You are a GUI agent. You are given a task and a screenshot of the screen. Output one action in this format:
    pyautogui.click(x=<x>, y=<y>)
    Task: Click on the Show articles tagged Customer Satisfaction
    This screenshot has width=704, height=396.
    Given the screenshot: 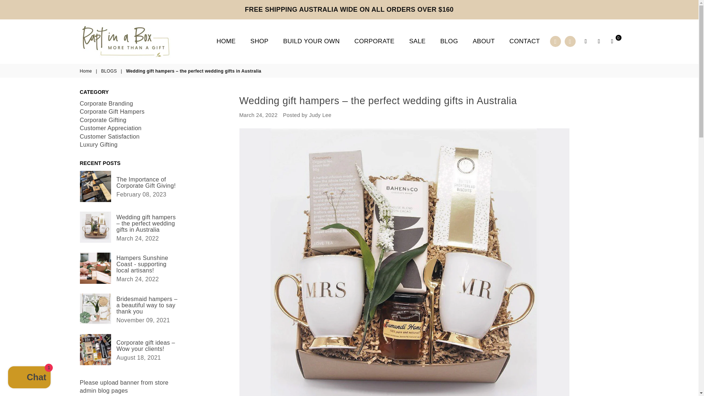 What is the action you would take?
    pyautogui.click(x=110, y=136)
    